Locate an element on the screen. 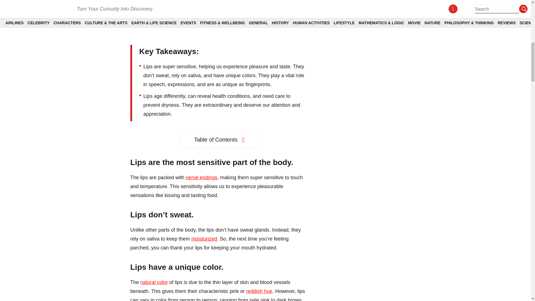 The image size is (535, 301). reddish hue is located at coordinates (259, 291).